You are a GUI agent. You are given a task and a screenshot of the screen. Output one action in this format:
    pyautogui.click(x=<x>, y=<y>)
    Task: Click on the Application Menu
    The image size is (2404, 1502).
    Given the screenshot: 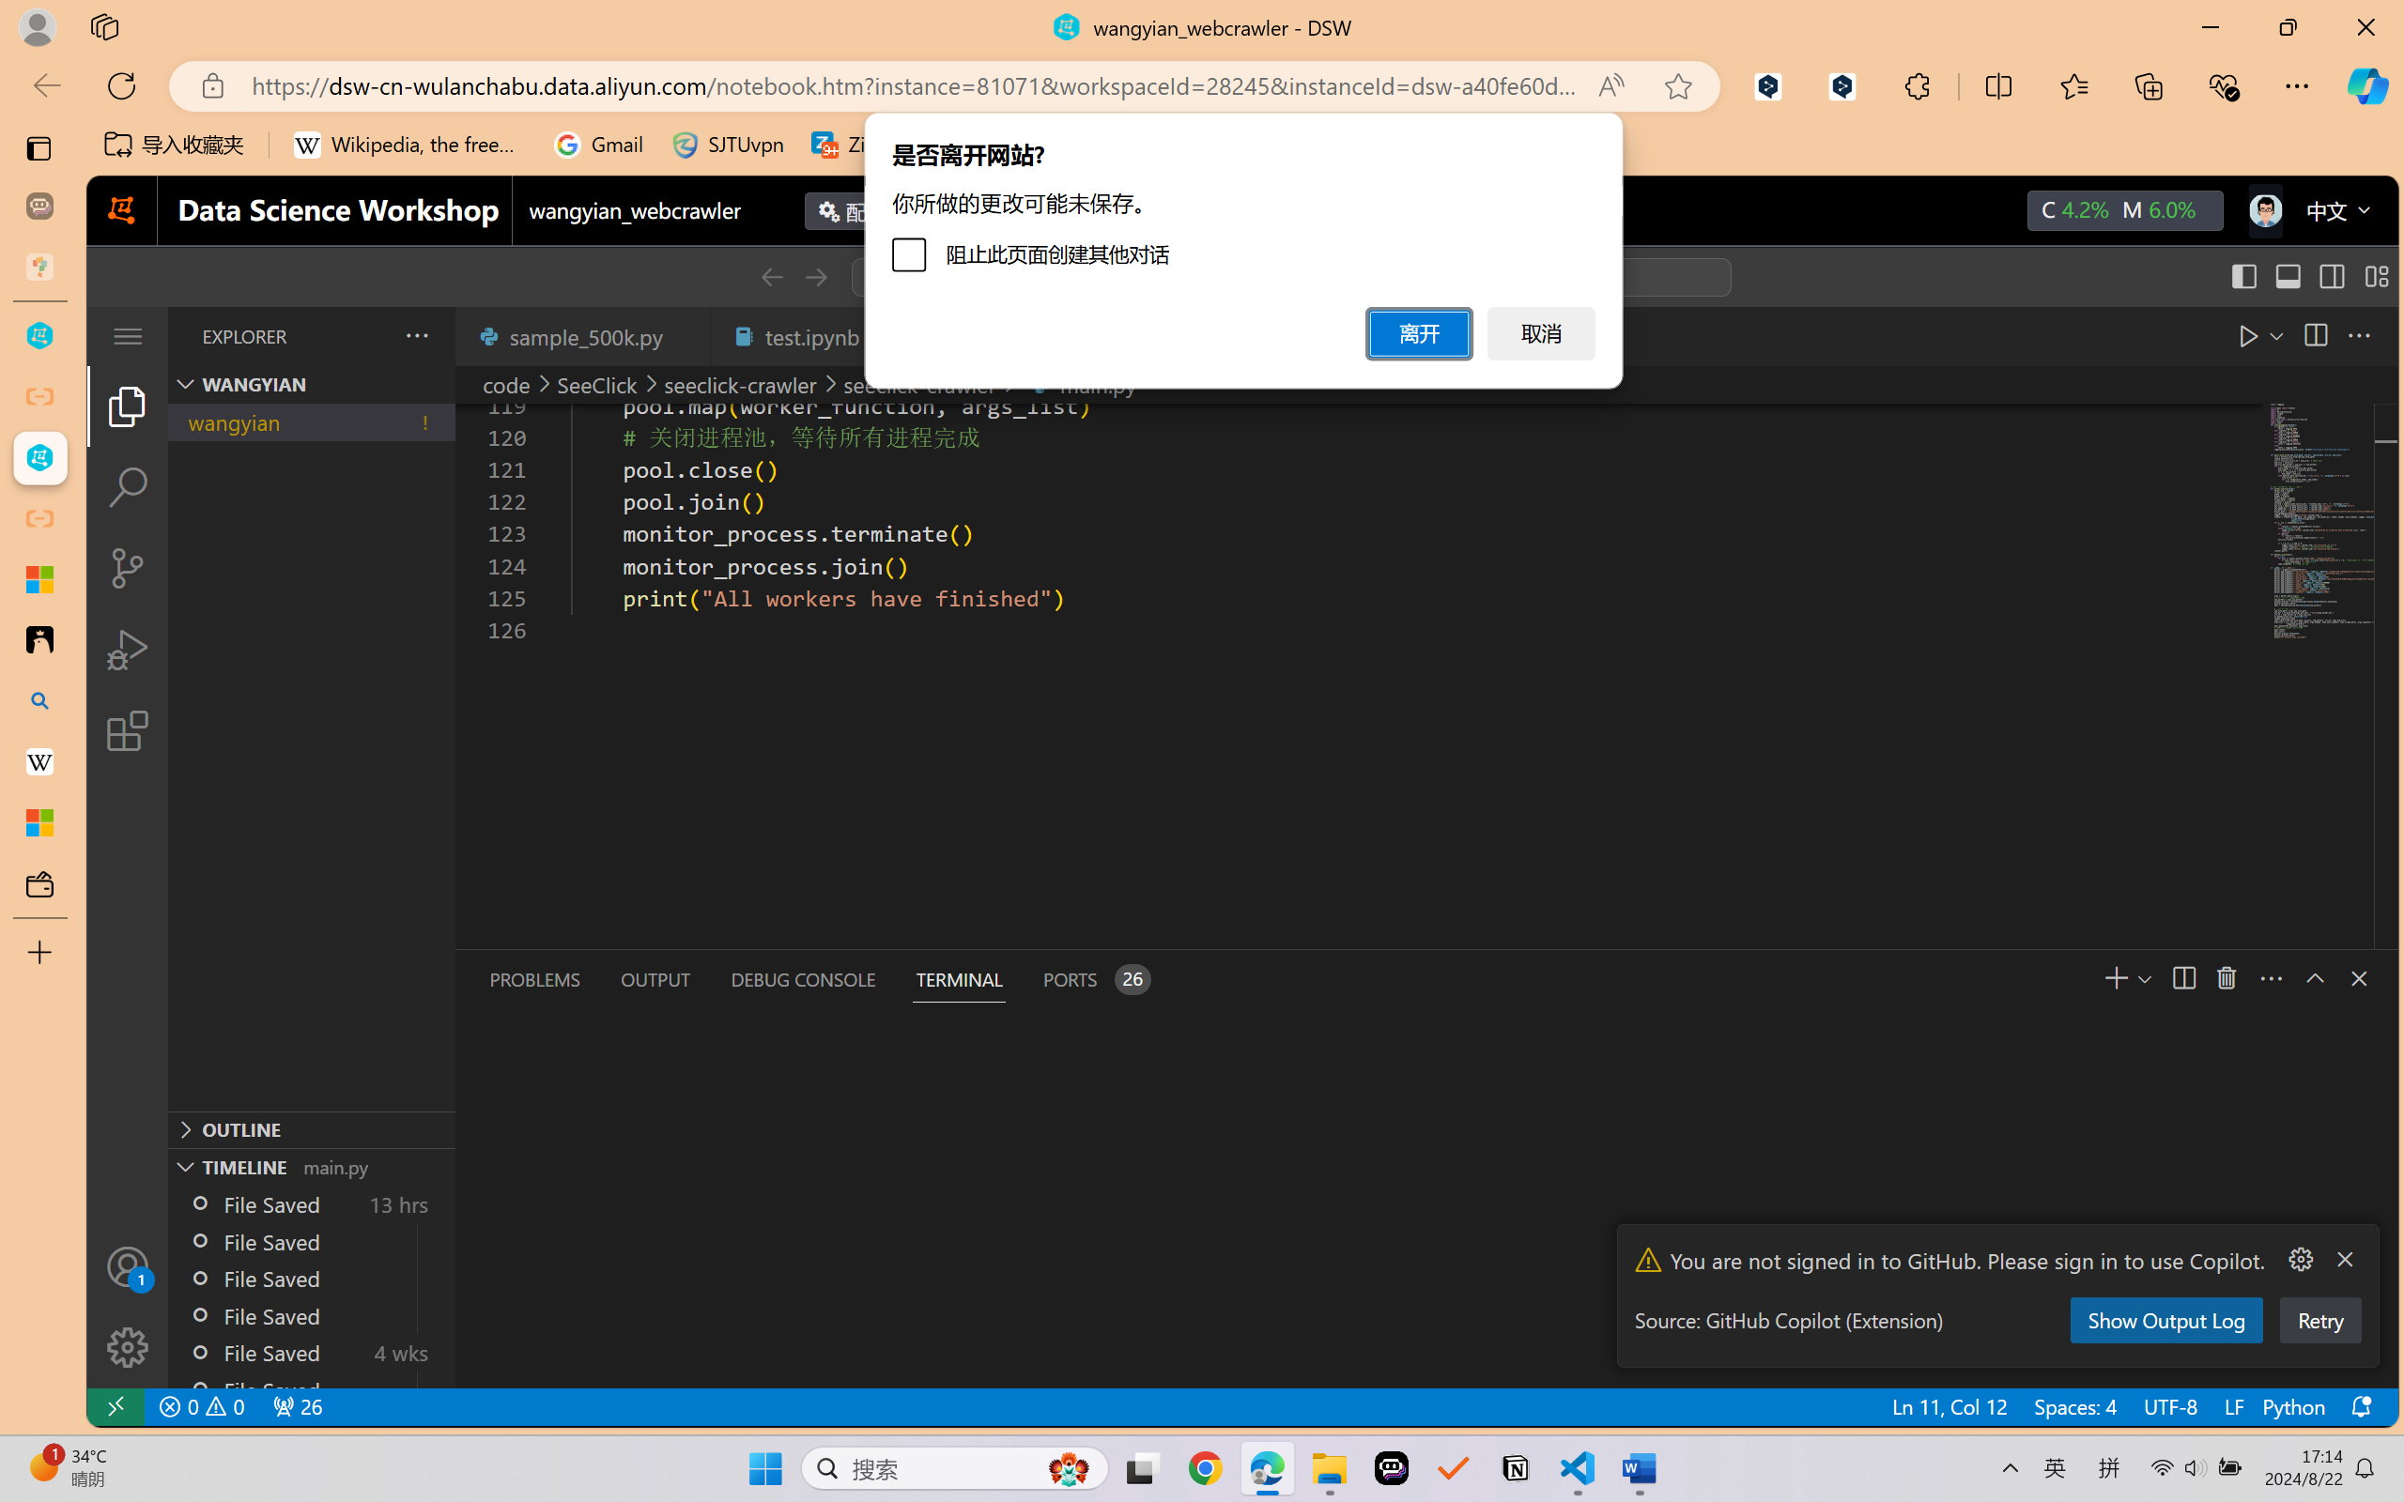 What is the action you would take?
    pyautogui.click(x=128, y=336)
    